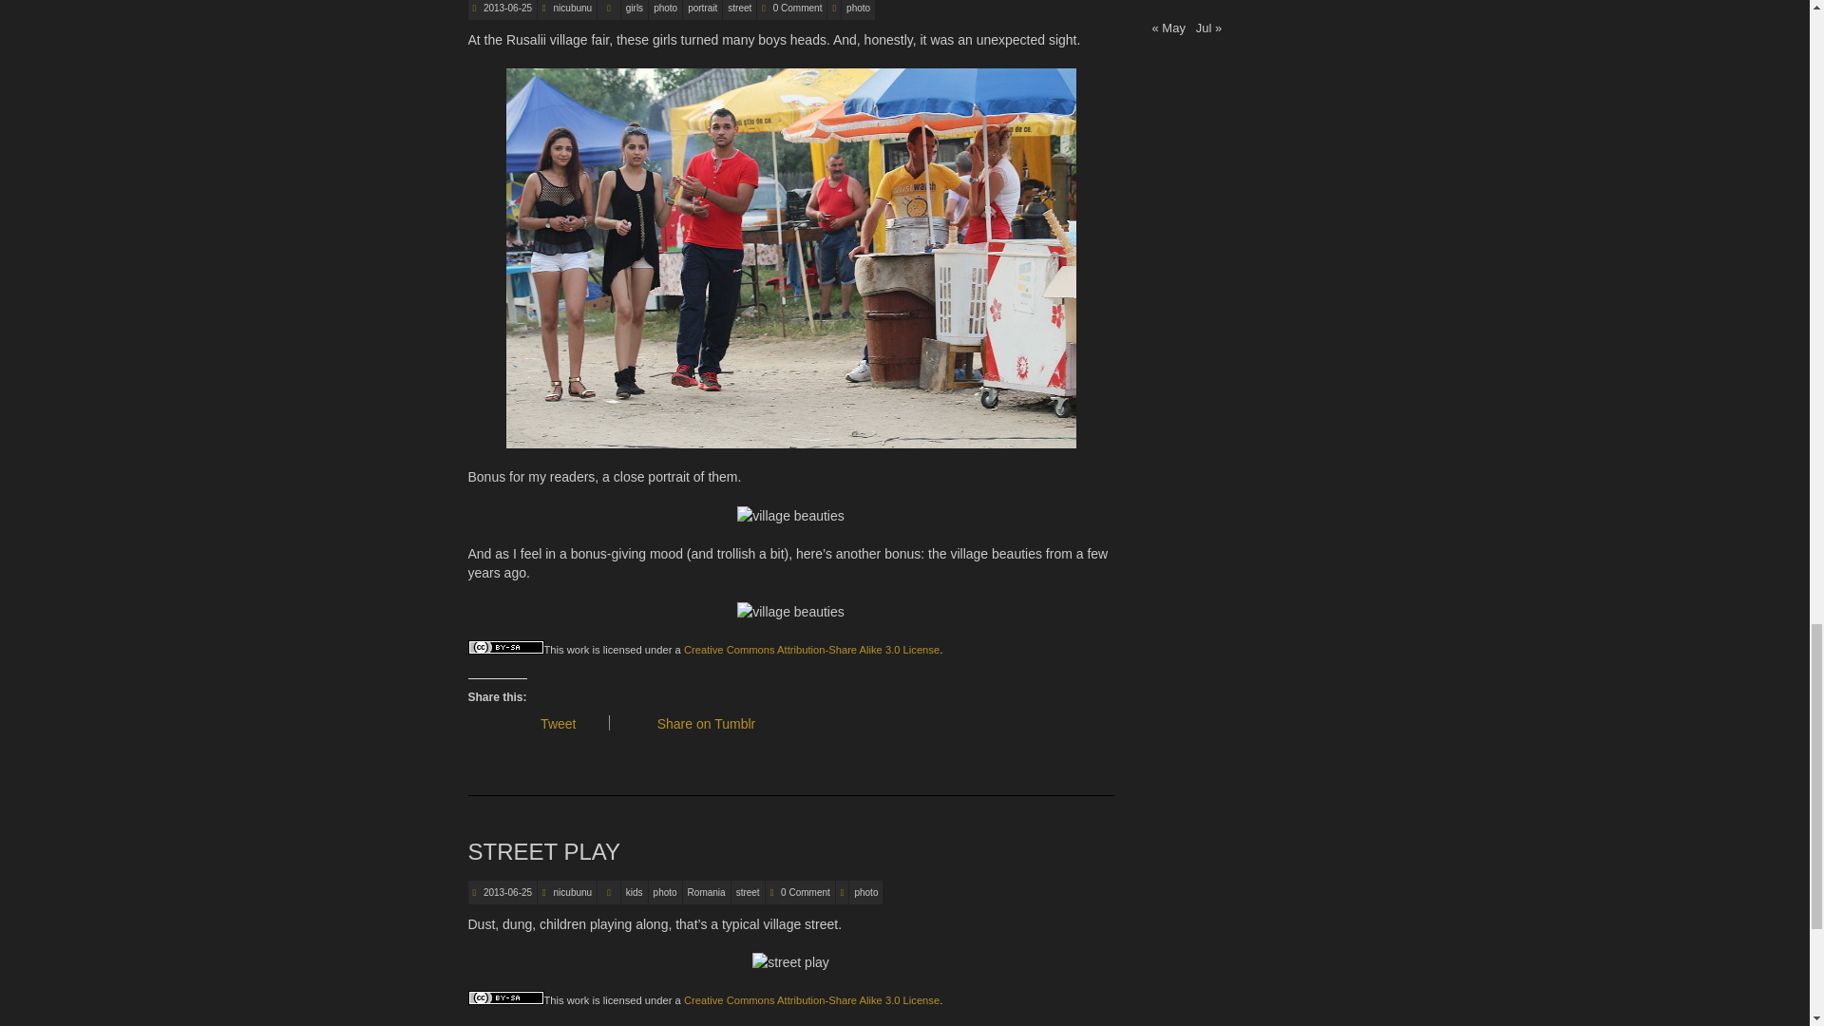 The image size is (1824, 1026). I want to click on Street play, so click(543, 851).